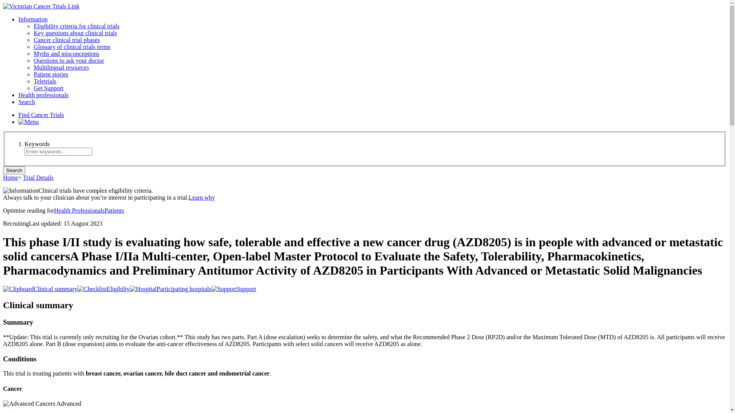  I want to click on Patients, so click(114, 210).